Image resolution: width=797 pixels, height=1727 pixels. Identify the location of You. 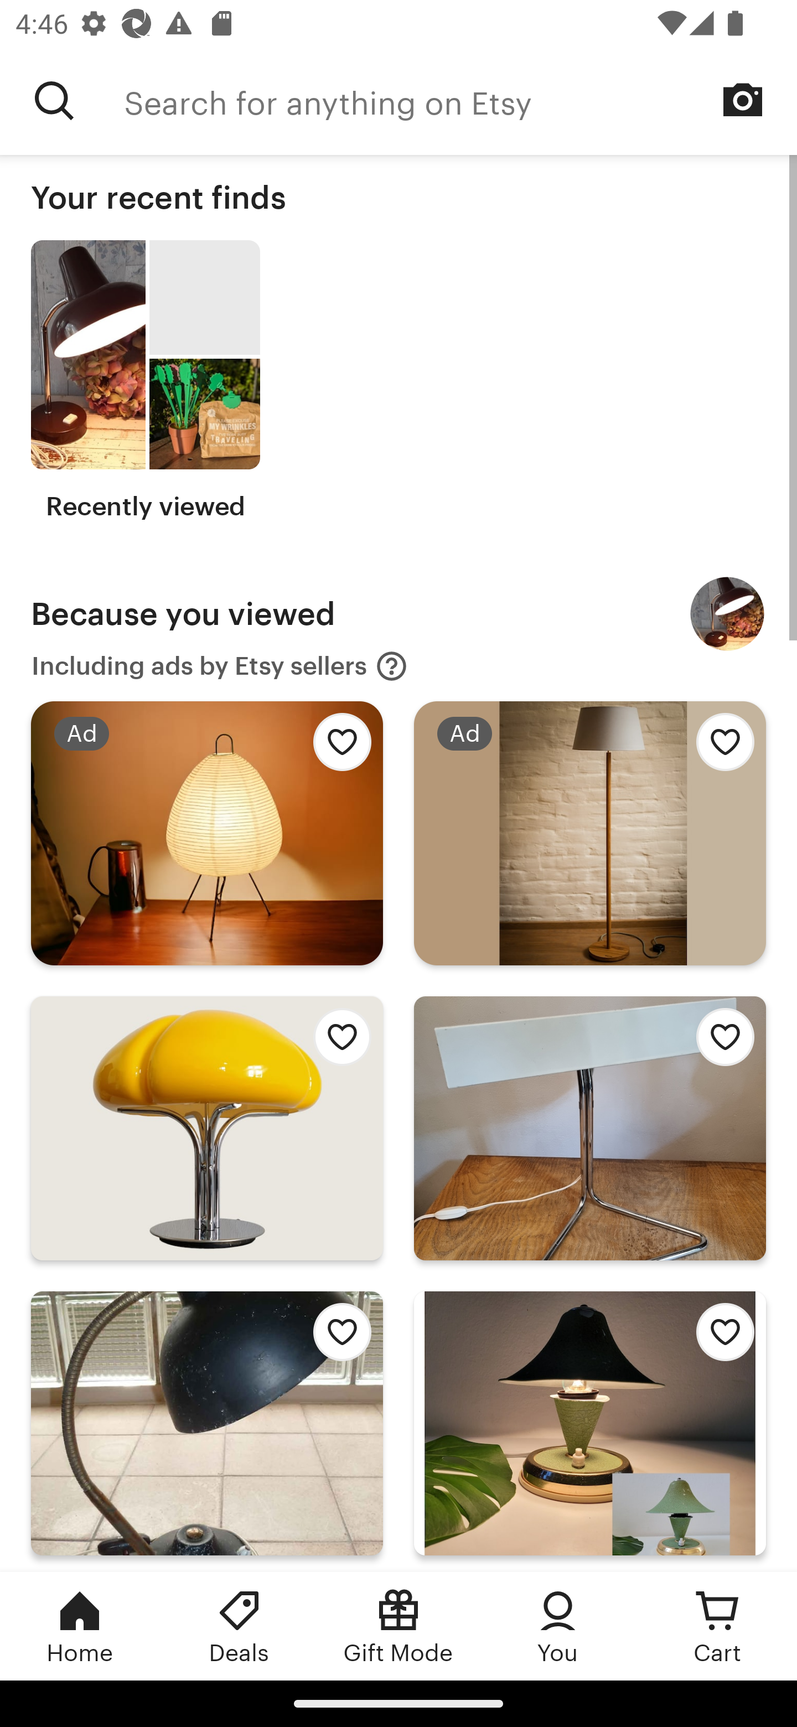
(558, 1626).